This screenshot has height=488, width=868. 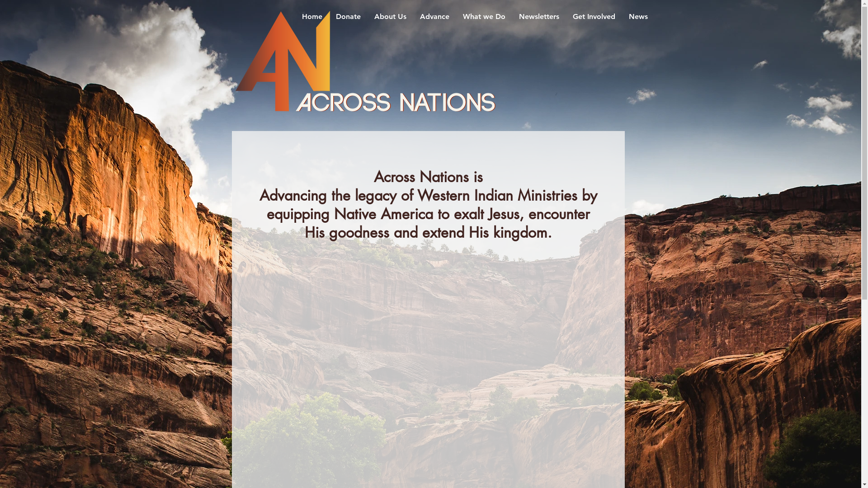 I want to click on Donate, so click(x=348, y=17).